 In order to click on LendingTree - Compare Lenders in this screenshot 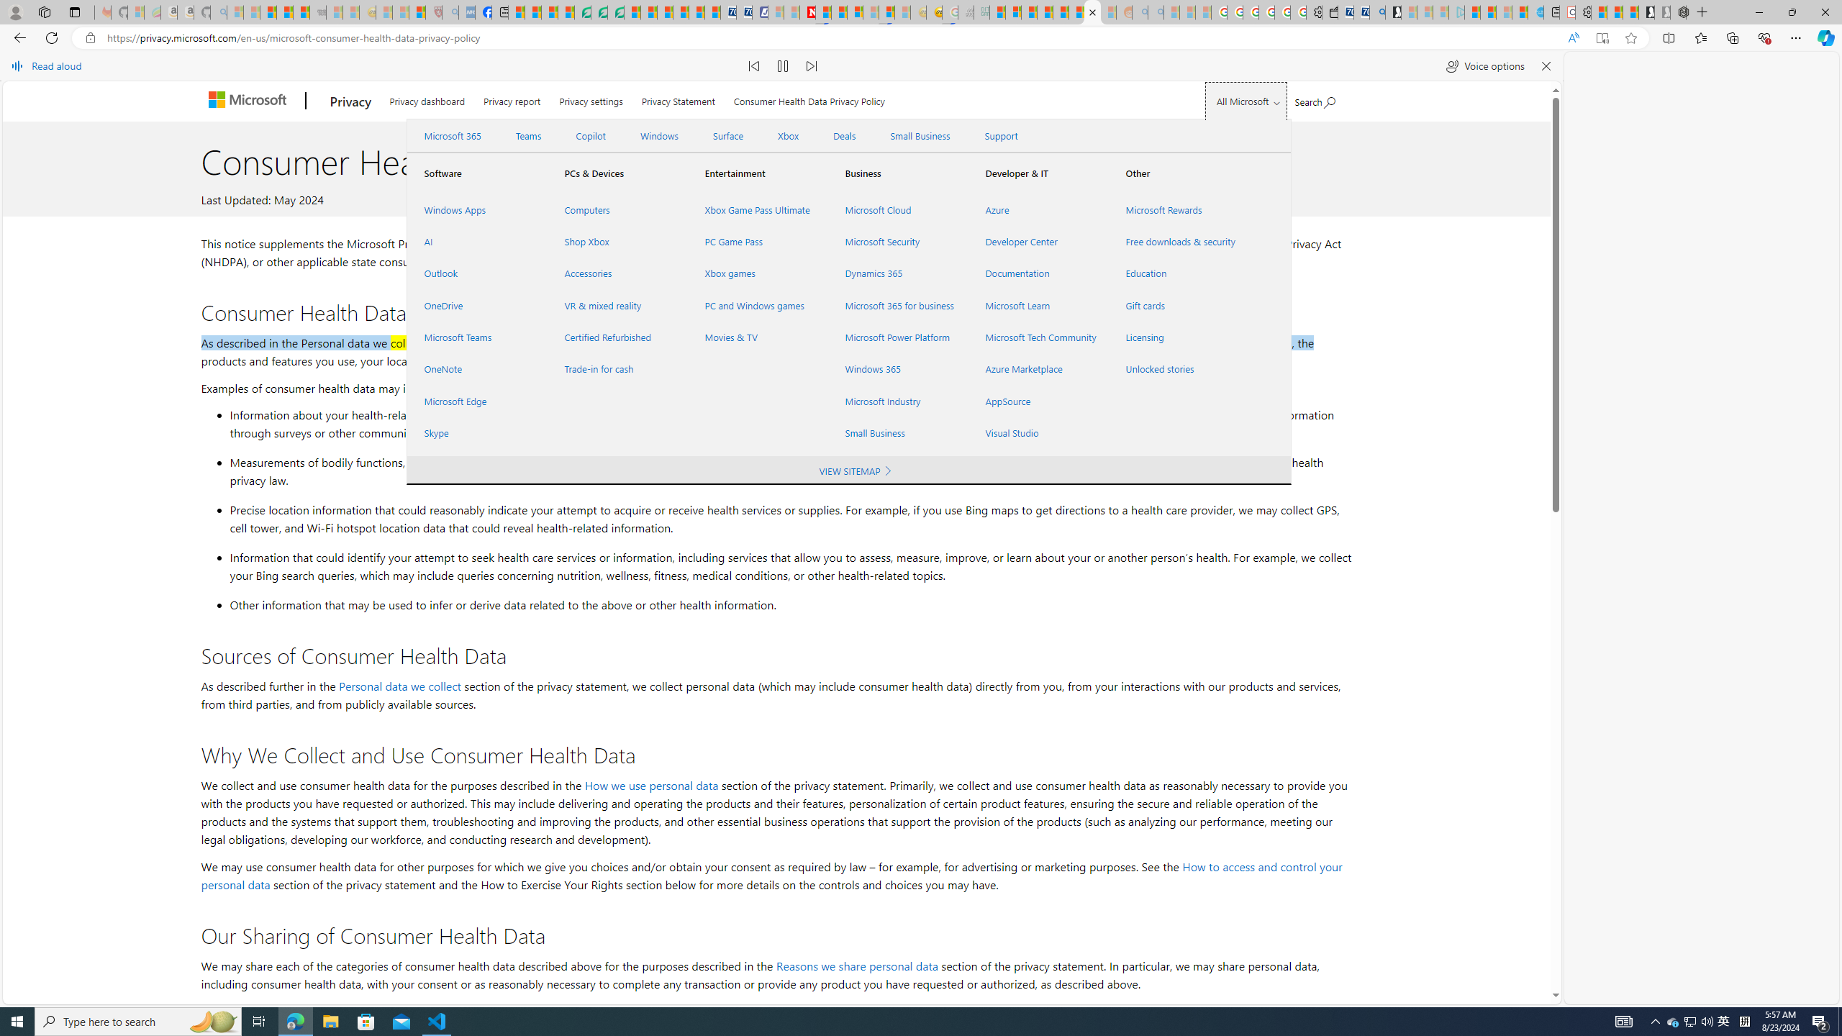, I will do `click(583, 12)`.